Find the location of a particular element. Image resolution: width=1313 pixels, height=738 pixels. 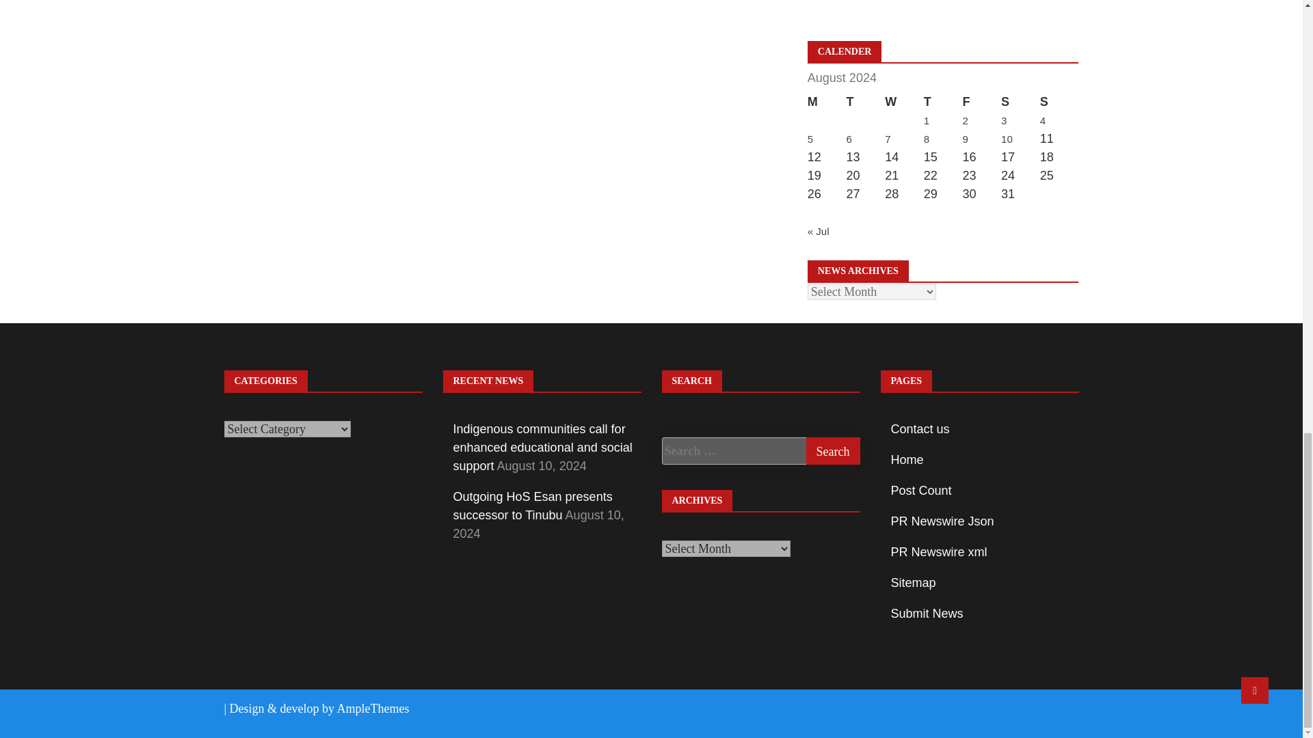

Tuesday is located at coordinates (865, 102).